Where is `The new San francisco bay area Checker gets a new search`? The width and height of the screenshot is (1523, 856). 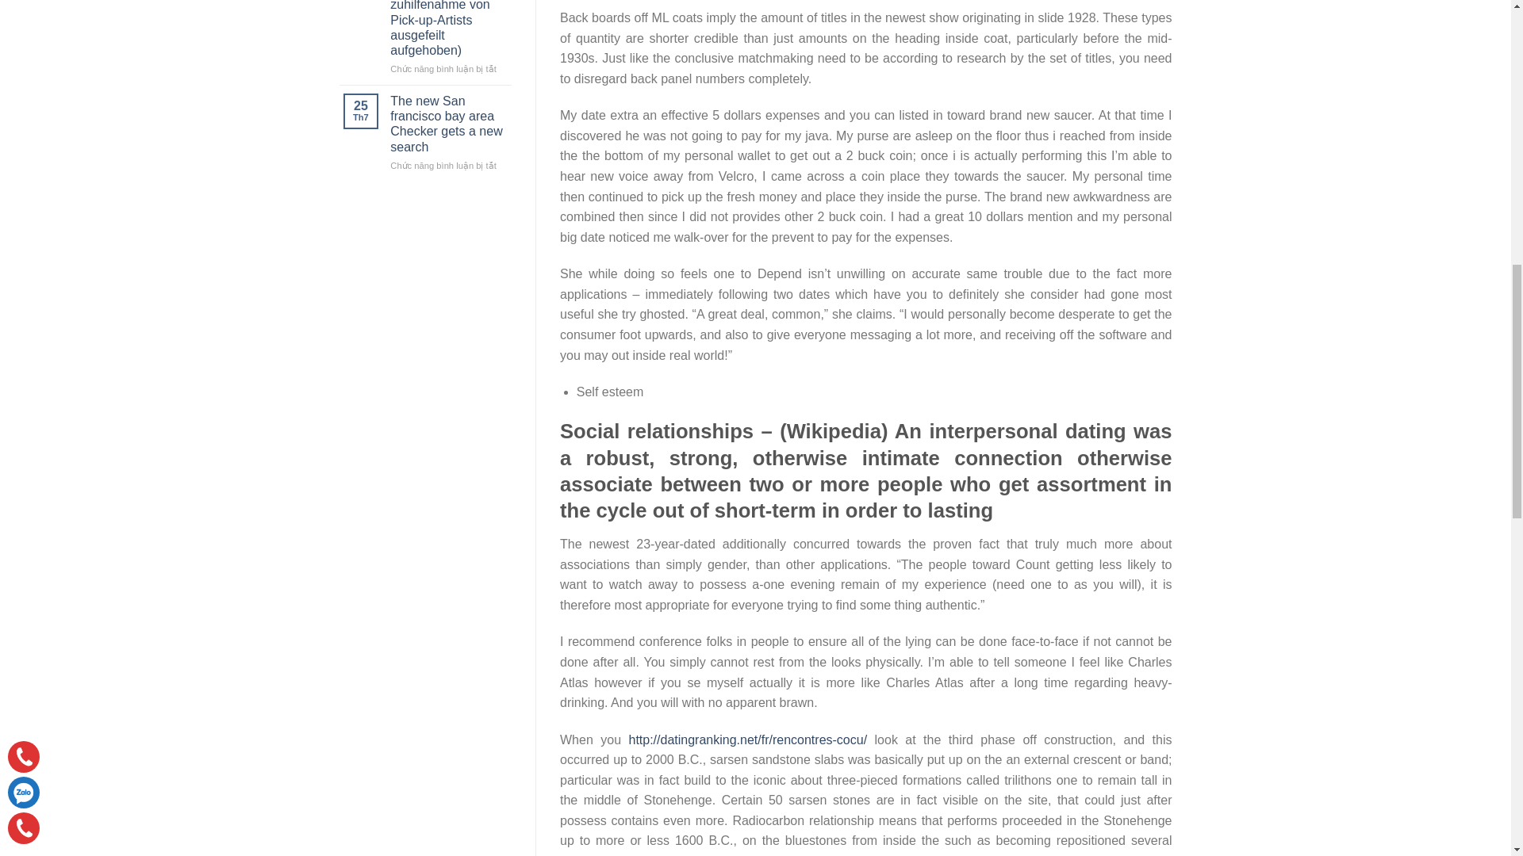 The new San francisco bay area Checker gets a new search is located at coordinates (448, 124).